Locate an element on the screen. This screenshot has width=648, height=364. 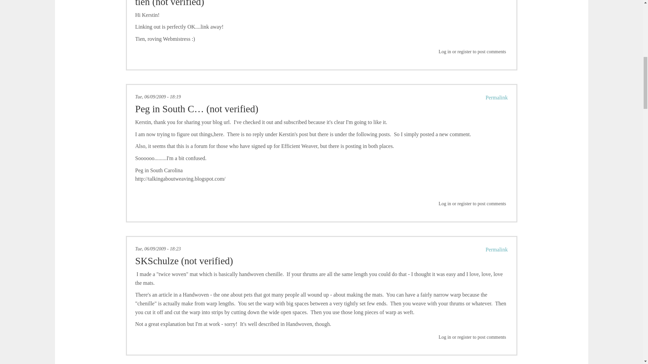
register is located at coordinates (464, 51).